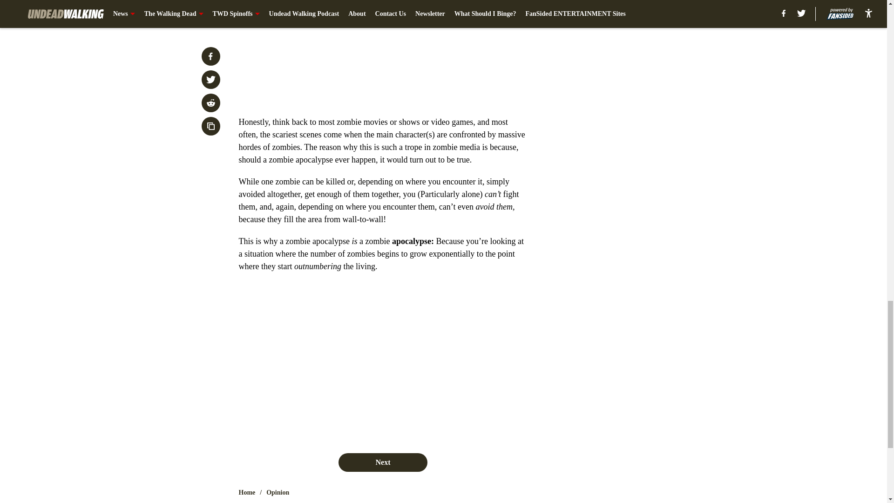 This screenshot has width=894, height=503. What do you see at coordinates (247, 493) in the screenshot?
I see `Home` at bounding box center [247, 493].